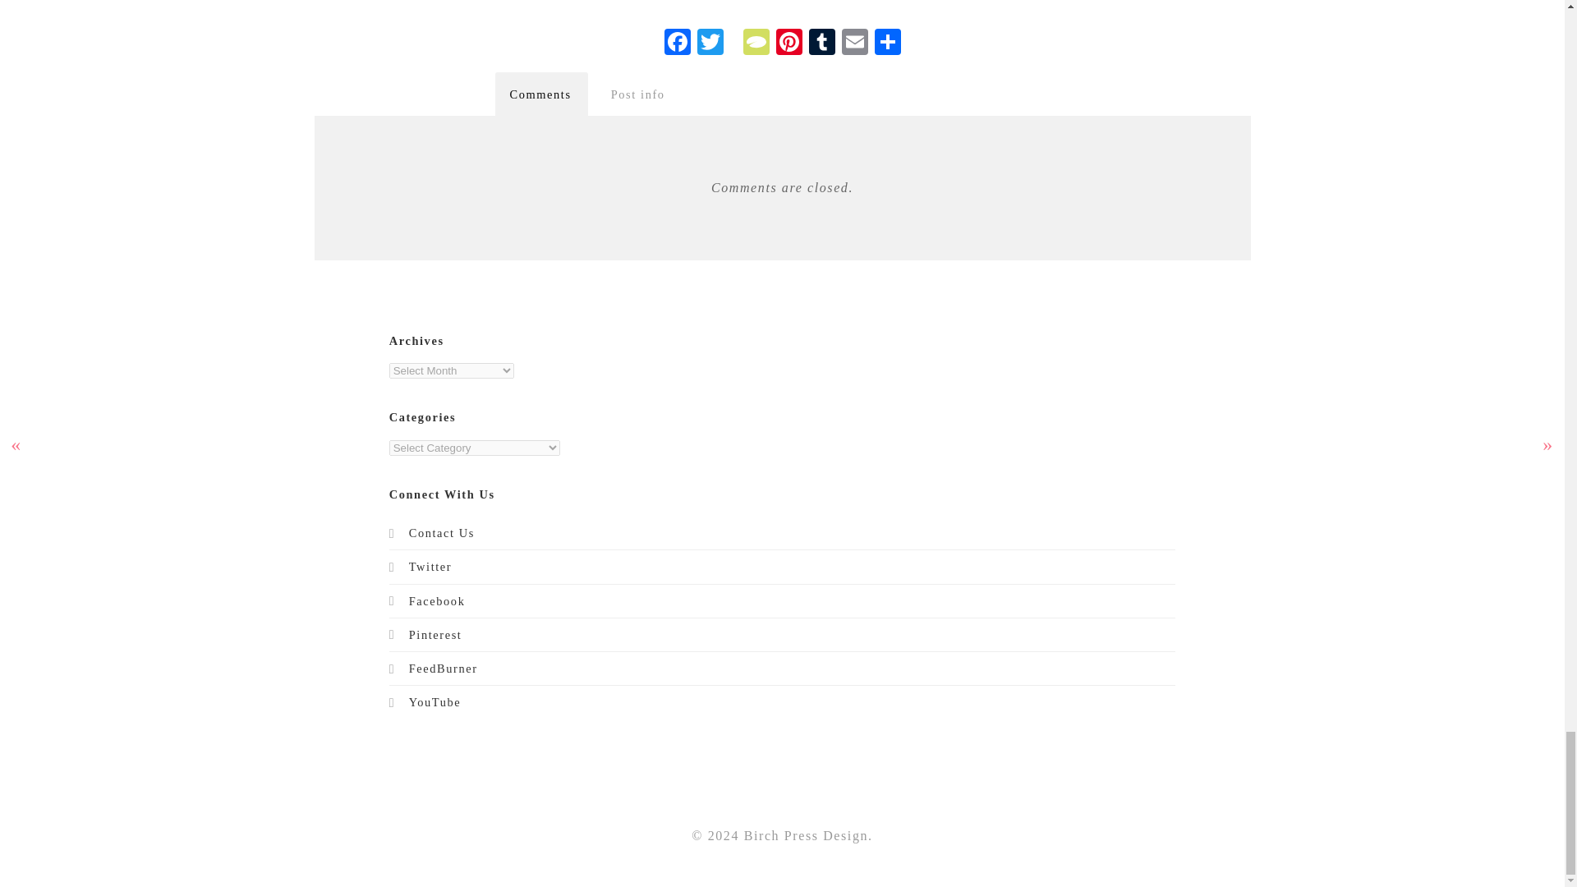  Describe the element at coordinates (677, 44) in the screenshot. I see `Facebook` at that location.